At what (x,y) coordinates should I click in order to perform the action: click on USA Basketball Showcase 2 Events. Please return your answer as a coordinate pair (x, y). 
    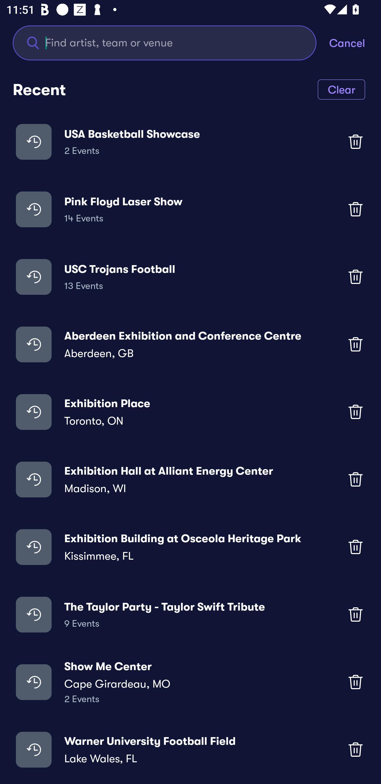
    Looking at the image, I should click on (190, 141).